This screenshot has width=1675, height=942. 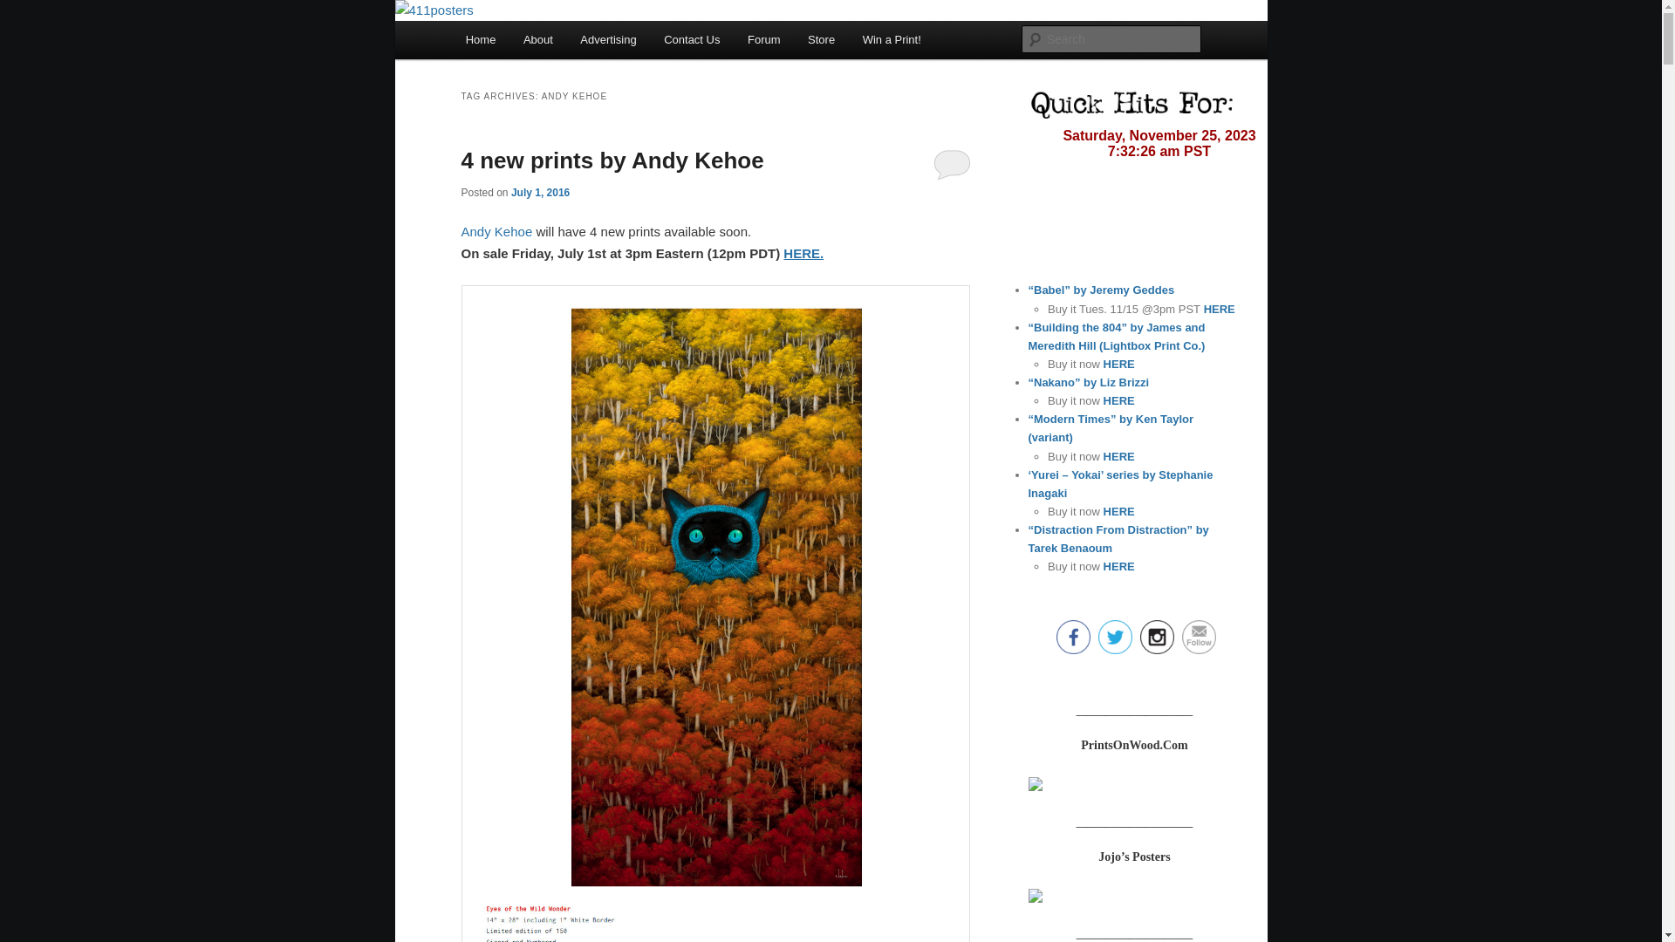 What do you see at coordinates (1118, 365) in the screenshot?
I see `HERE` at bounding box center [1118, 365].